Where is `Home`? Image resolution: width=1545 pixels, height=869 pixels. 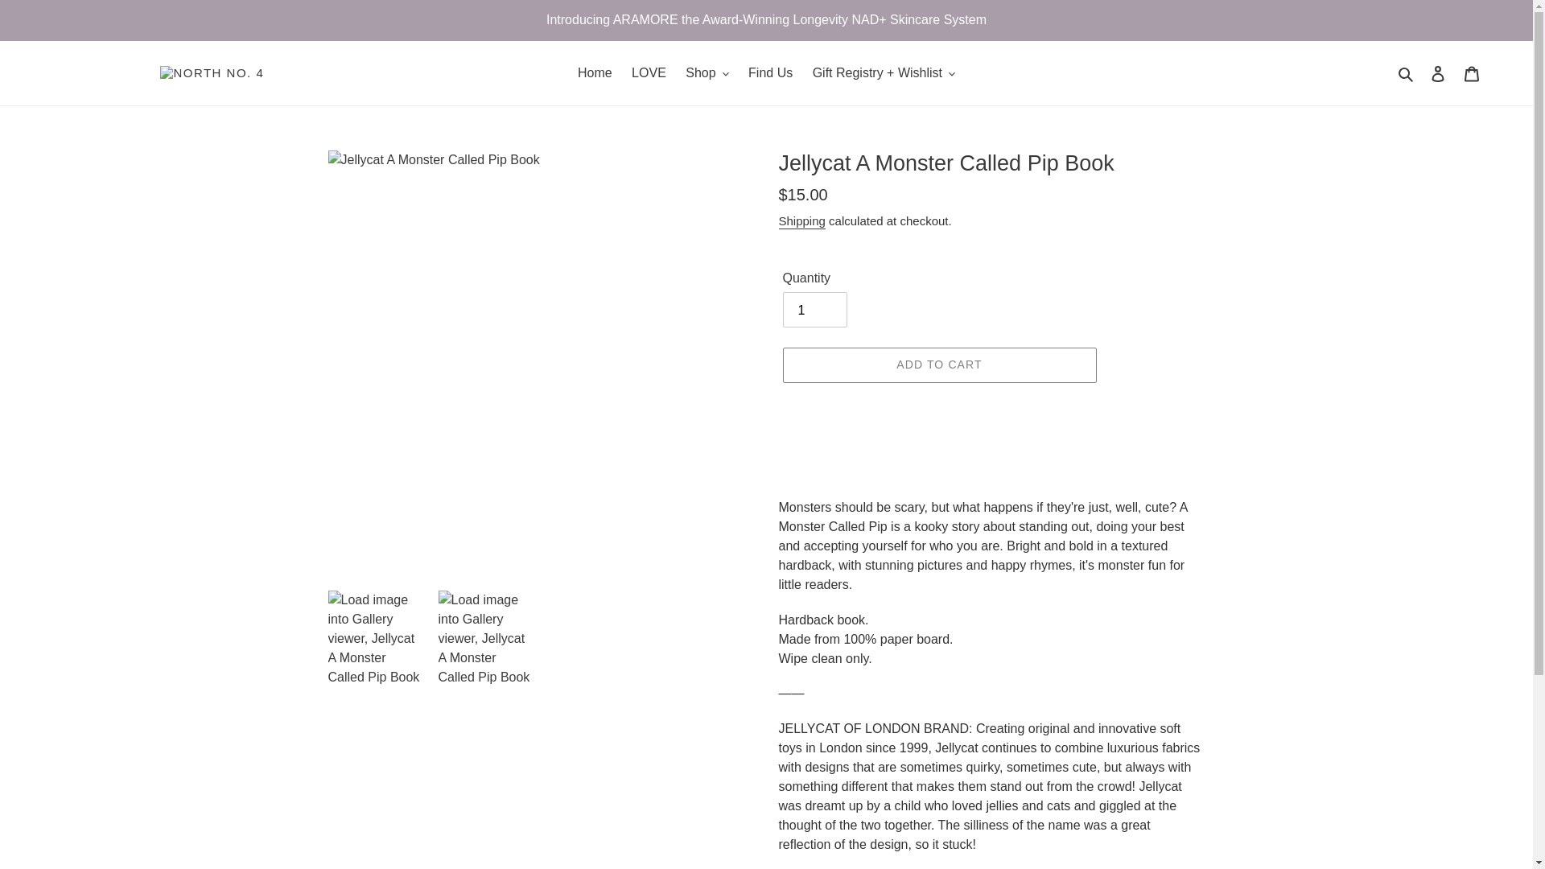
Home is located at coordinates (595, 72).